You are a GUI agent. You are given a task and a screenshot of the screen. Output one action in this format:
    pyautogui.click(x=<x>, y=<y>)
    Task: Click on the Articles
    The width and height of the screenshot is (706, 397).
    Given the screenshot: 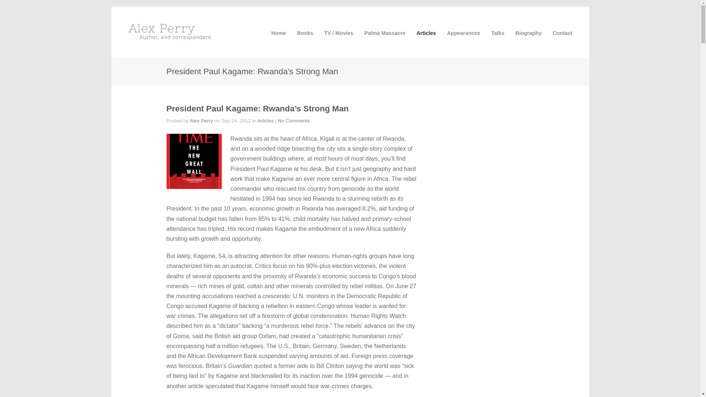 What is the action you would take?
    pyautogui.click(x=426, y=33)
    